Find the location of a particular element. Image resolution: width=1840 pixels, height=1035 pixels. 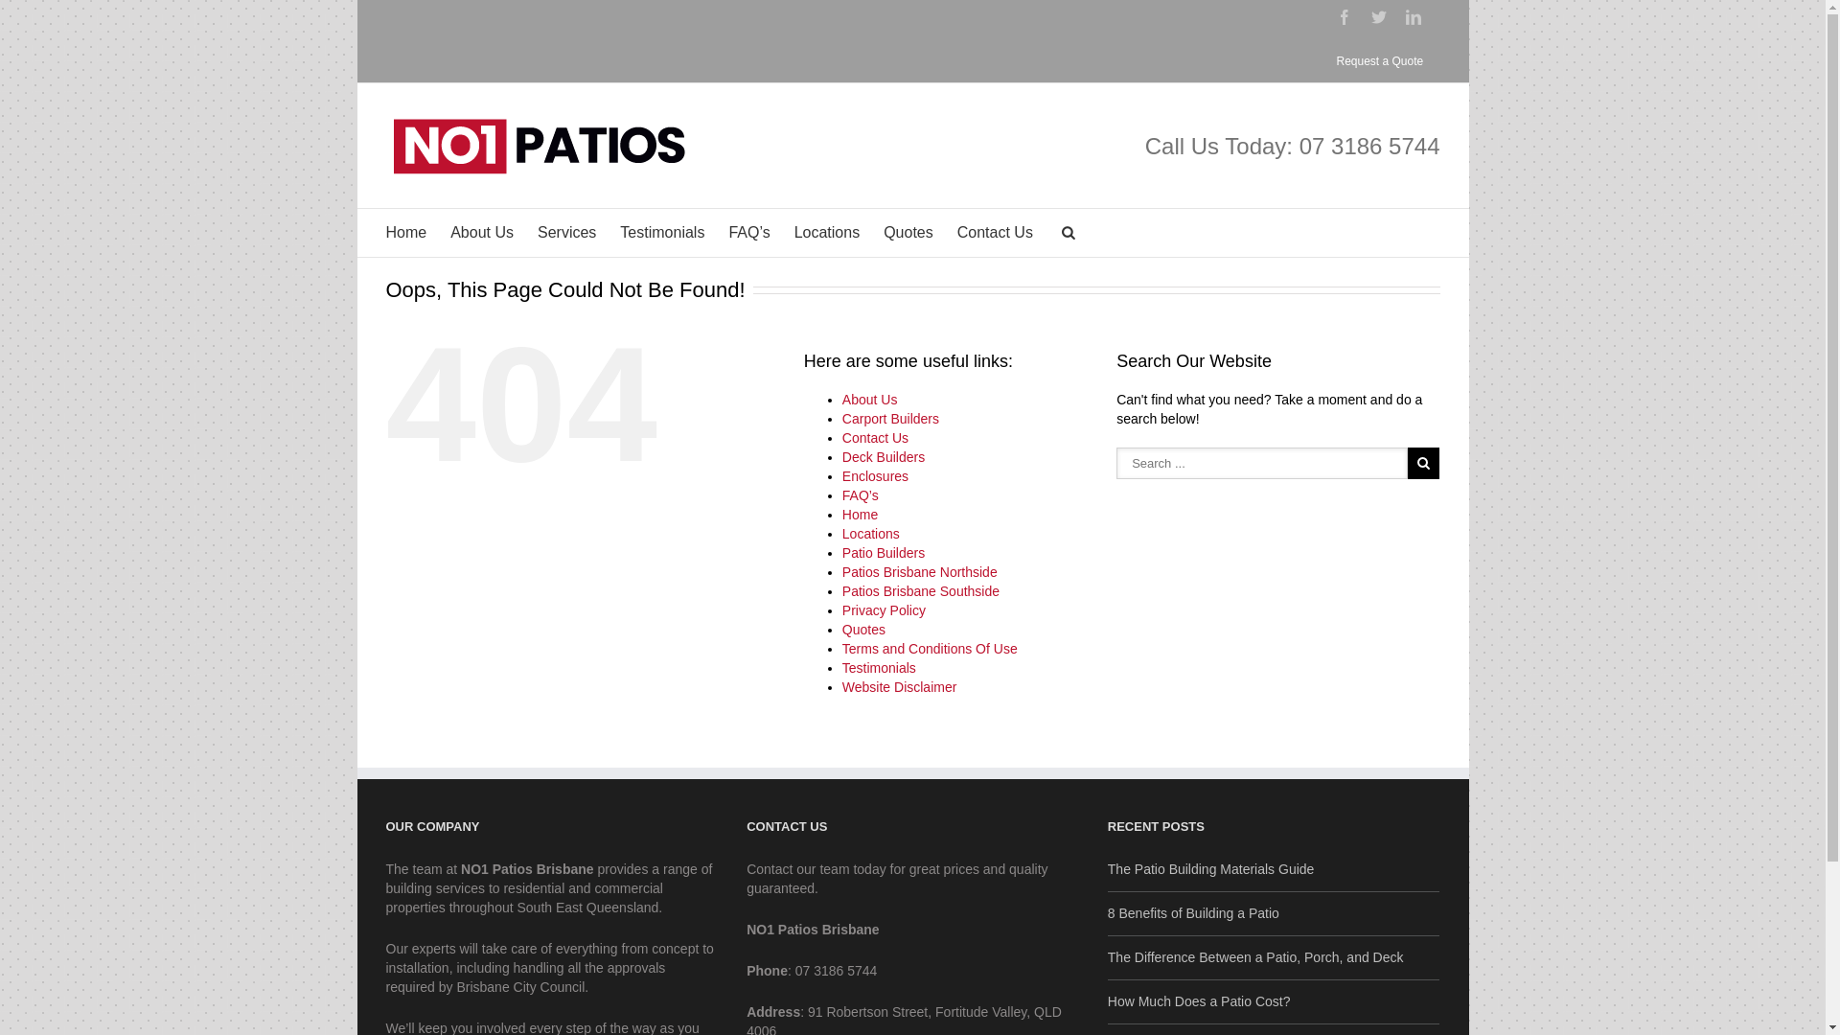

The Patio Building Materials Guide is located at coordinates (1275, 870).